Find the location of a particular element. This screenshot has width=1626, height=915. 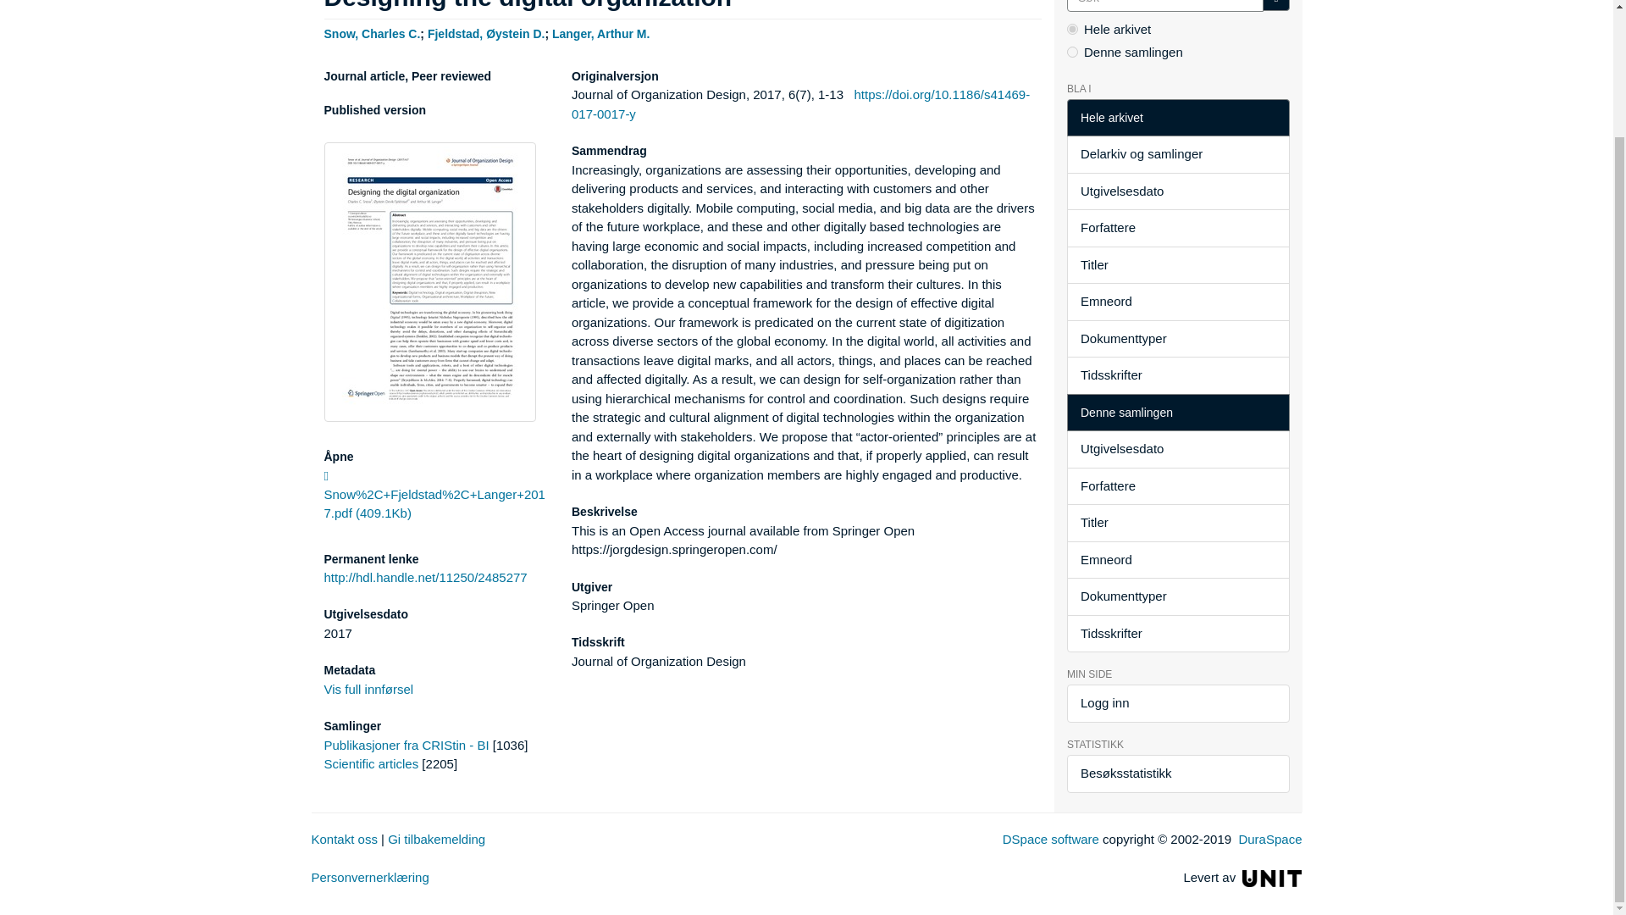

Utgivelsesdato is located at coordinates (1177, 191).